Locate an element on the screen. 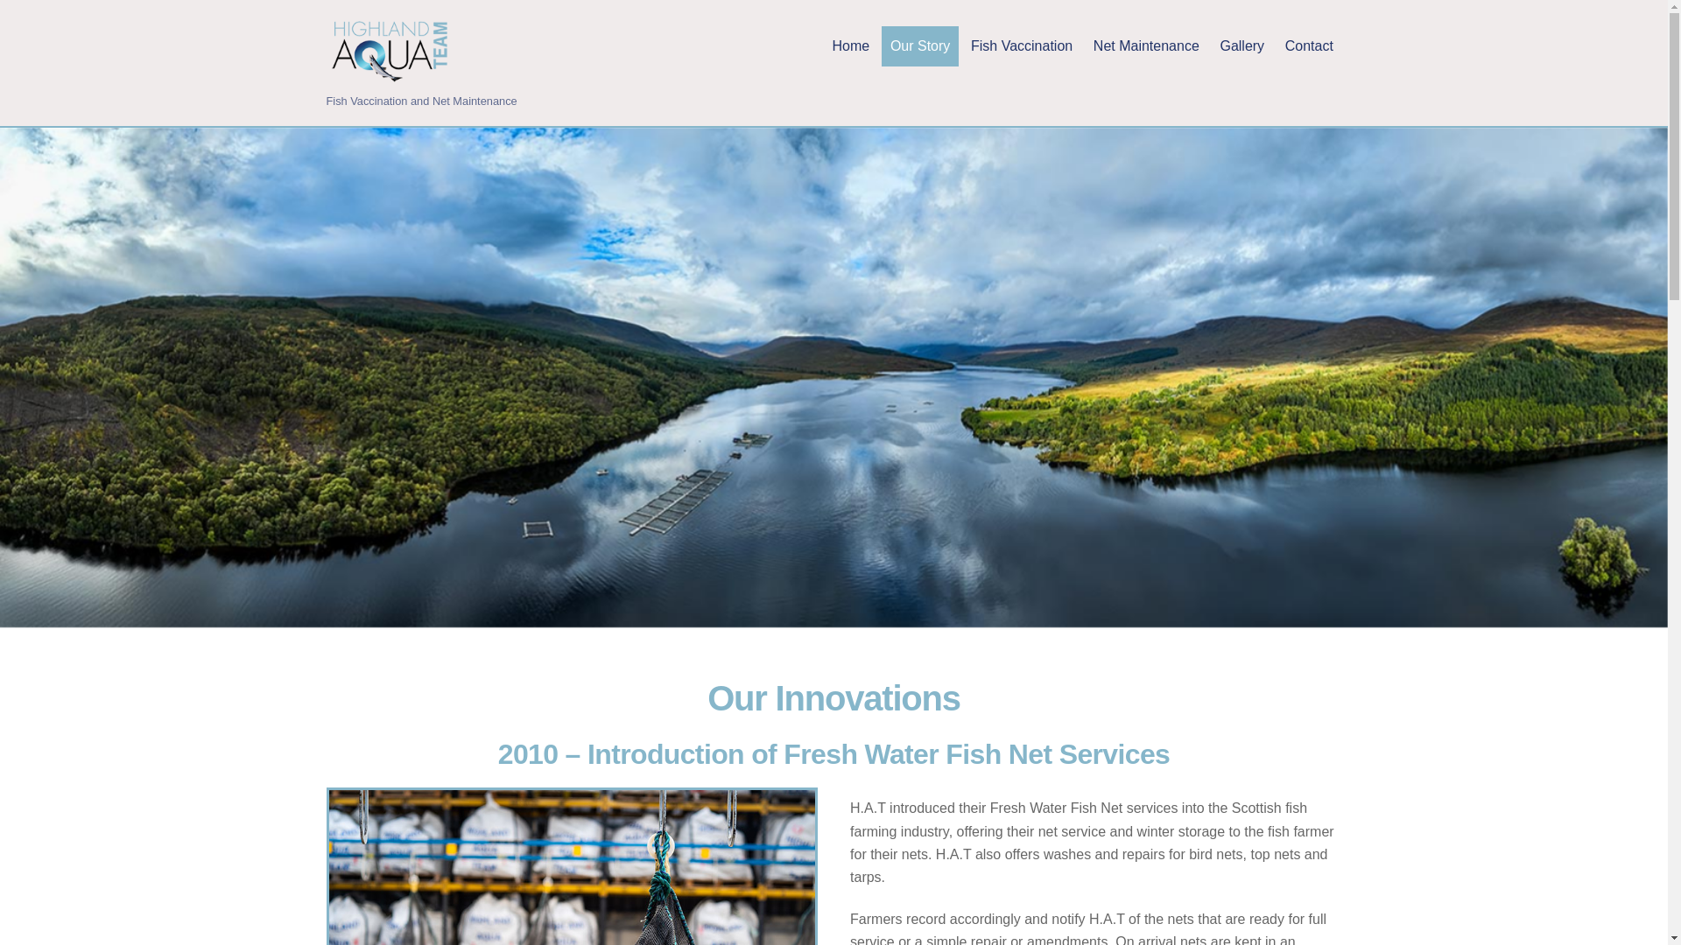 This screenshot has width=1681, height=945. Highland Aqua Team is located at coordinates (391, 51).